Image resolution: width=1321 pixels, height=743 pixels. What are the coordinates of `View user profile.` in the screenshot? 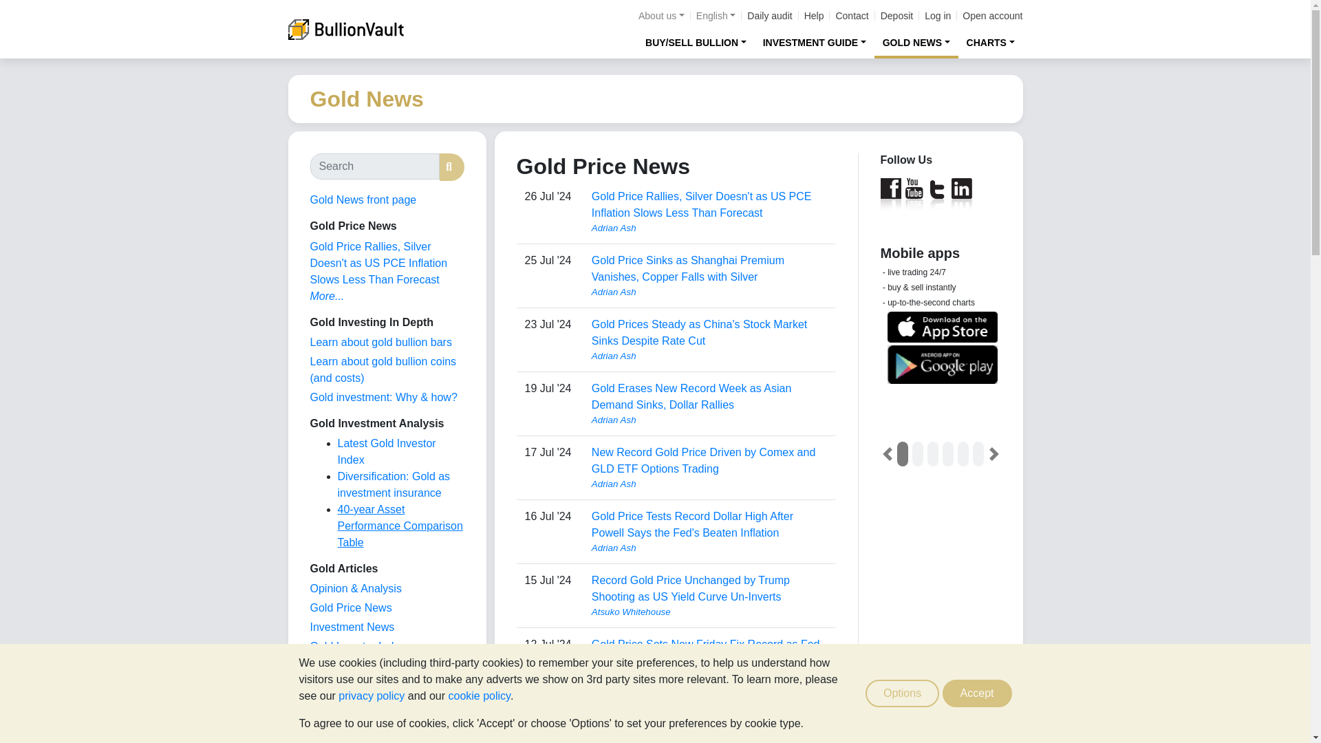 It's located at (710, 228).